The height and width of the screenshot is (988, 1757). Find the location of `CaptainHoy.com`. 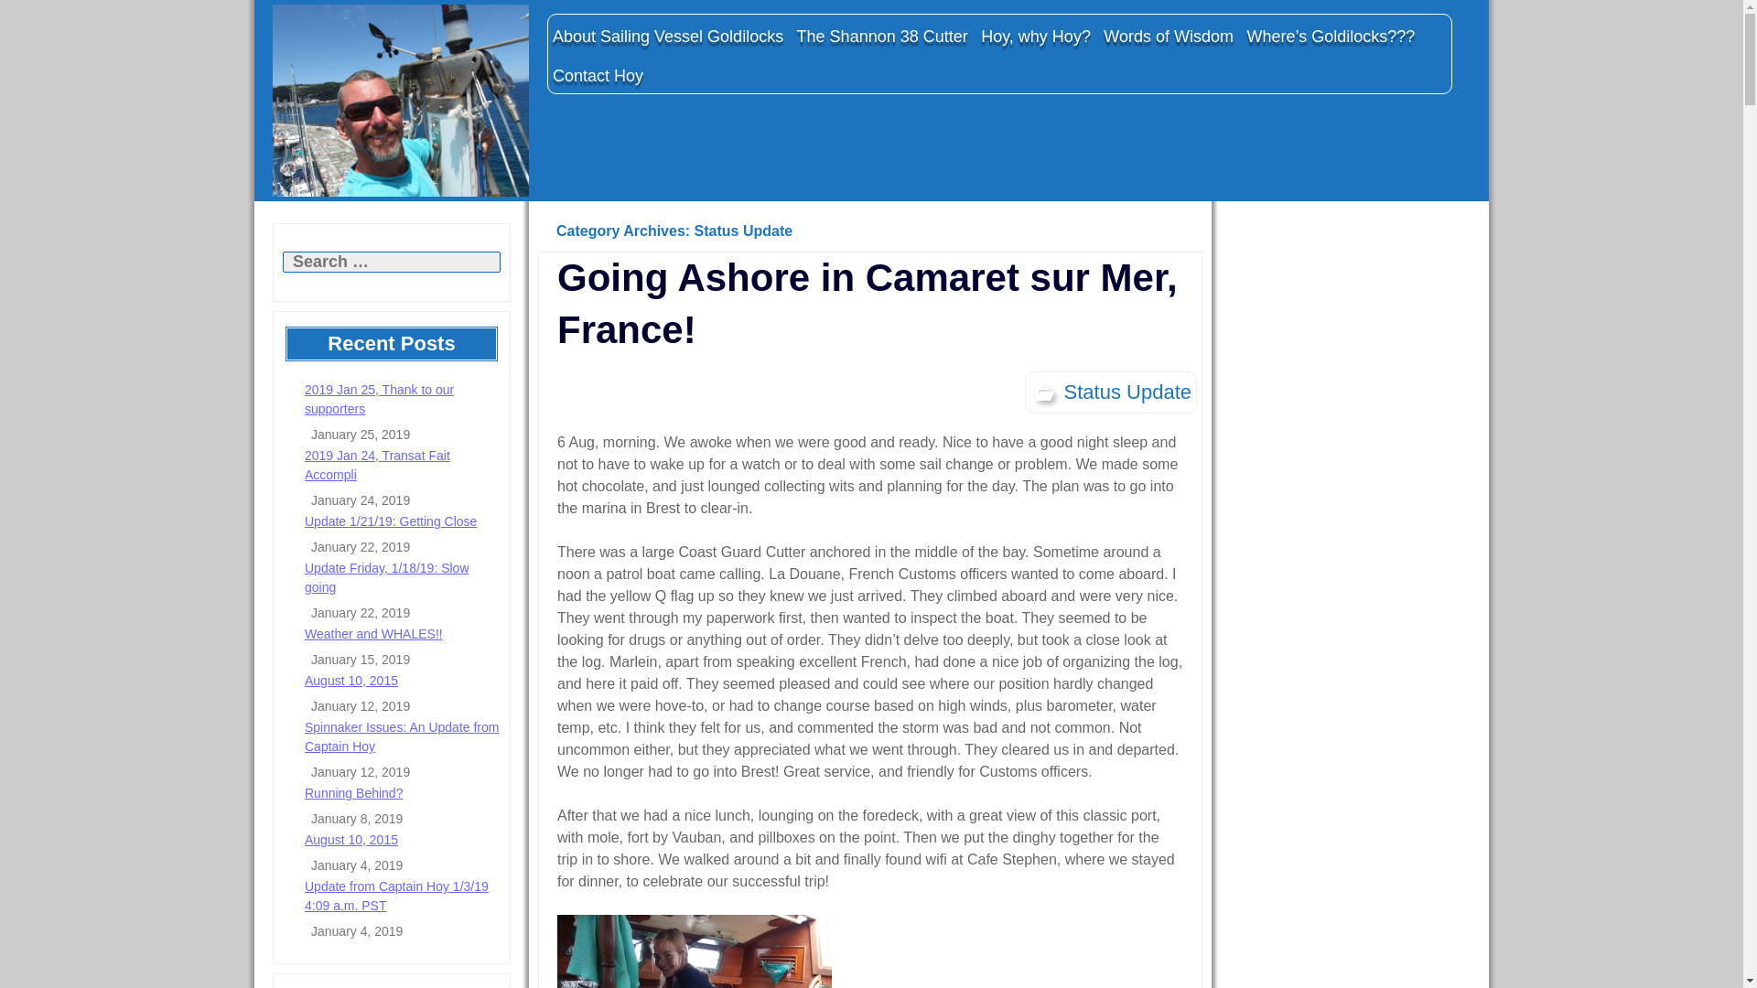

CaptainHoy.com is located at coordinates (400, 101).